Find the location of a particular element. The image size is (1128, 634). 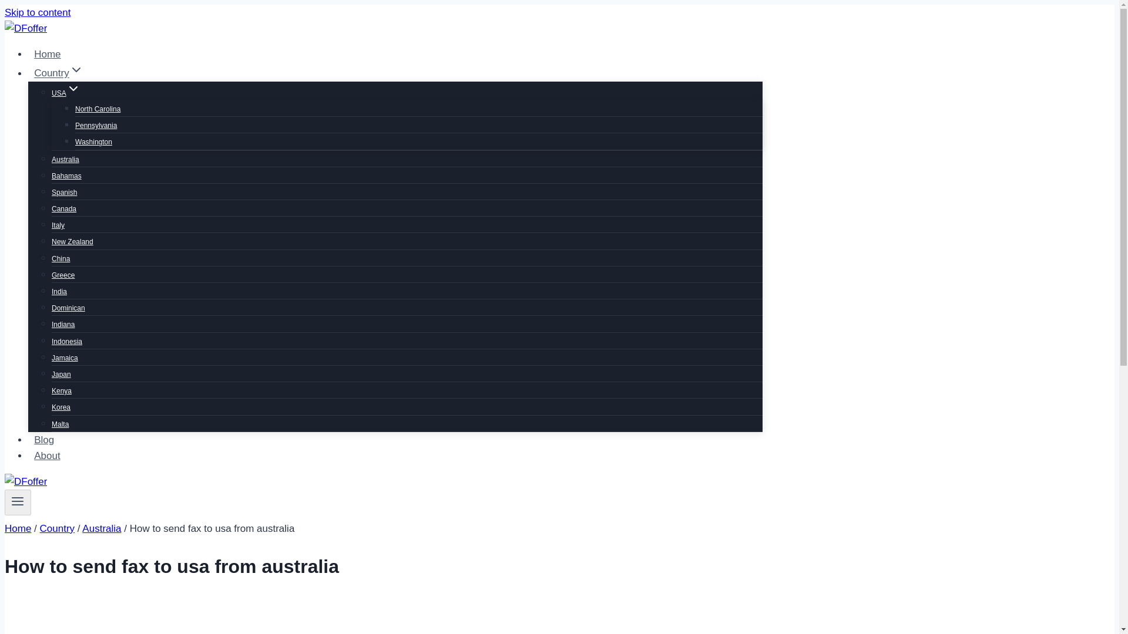

Country is located at coordinates (58, 528).